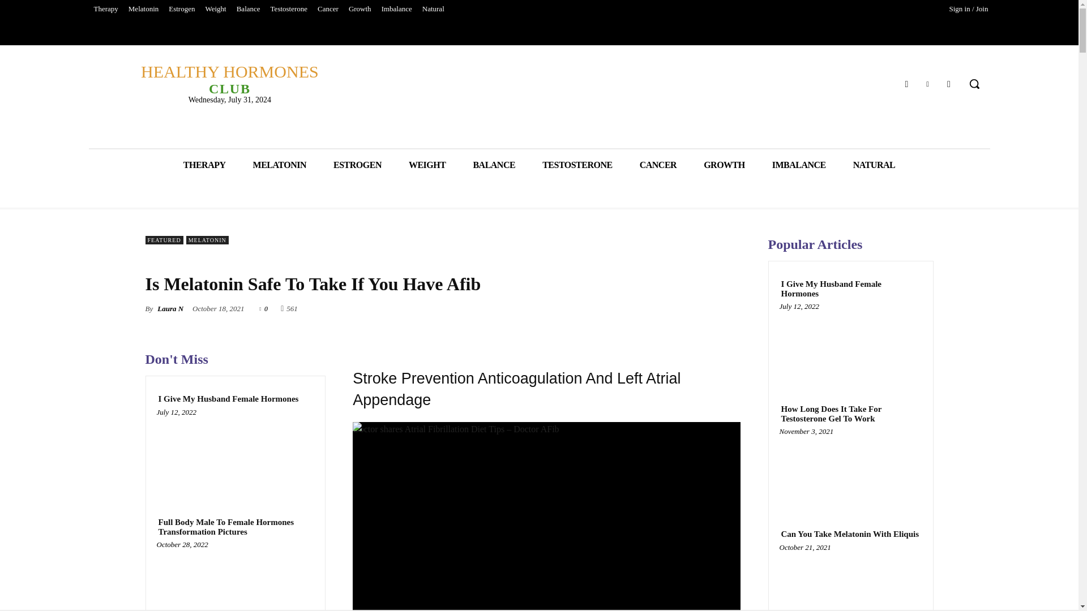 This screenshot has width=1087, height=611. What do you see at coordinates (144, 9) in the screenshot?
I see `Twitter` at bounding box center [144, 9].